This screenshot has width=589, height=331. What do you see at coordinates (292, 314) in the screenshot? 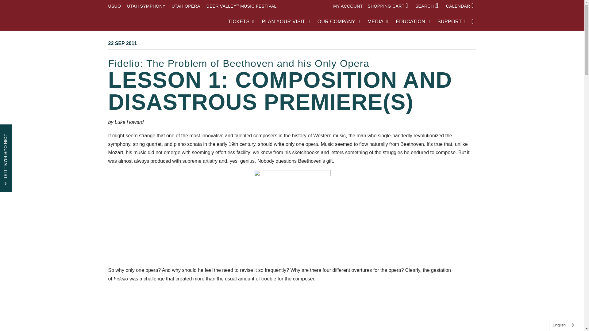
I see `Fidelio - Overture` at bounding box center [292, 314].